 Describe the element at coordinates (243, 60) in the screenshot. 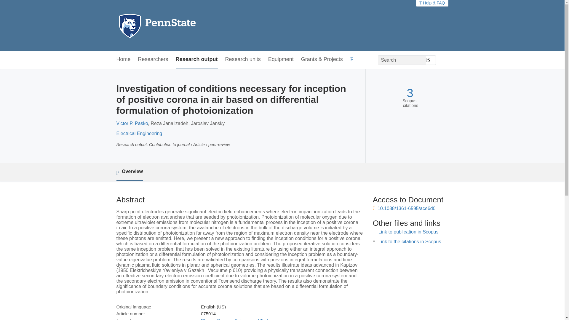

I see `Research units` at that location.